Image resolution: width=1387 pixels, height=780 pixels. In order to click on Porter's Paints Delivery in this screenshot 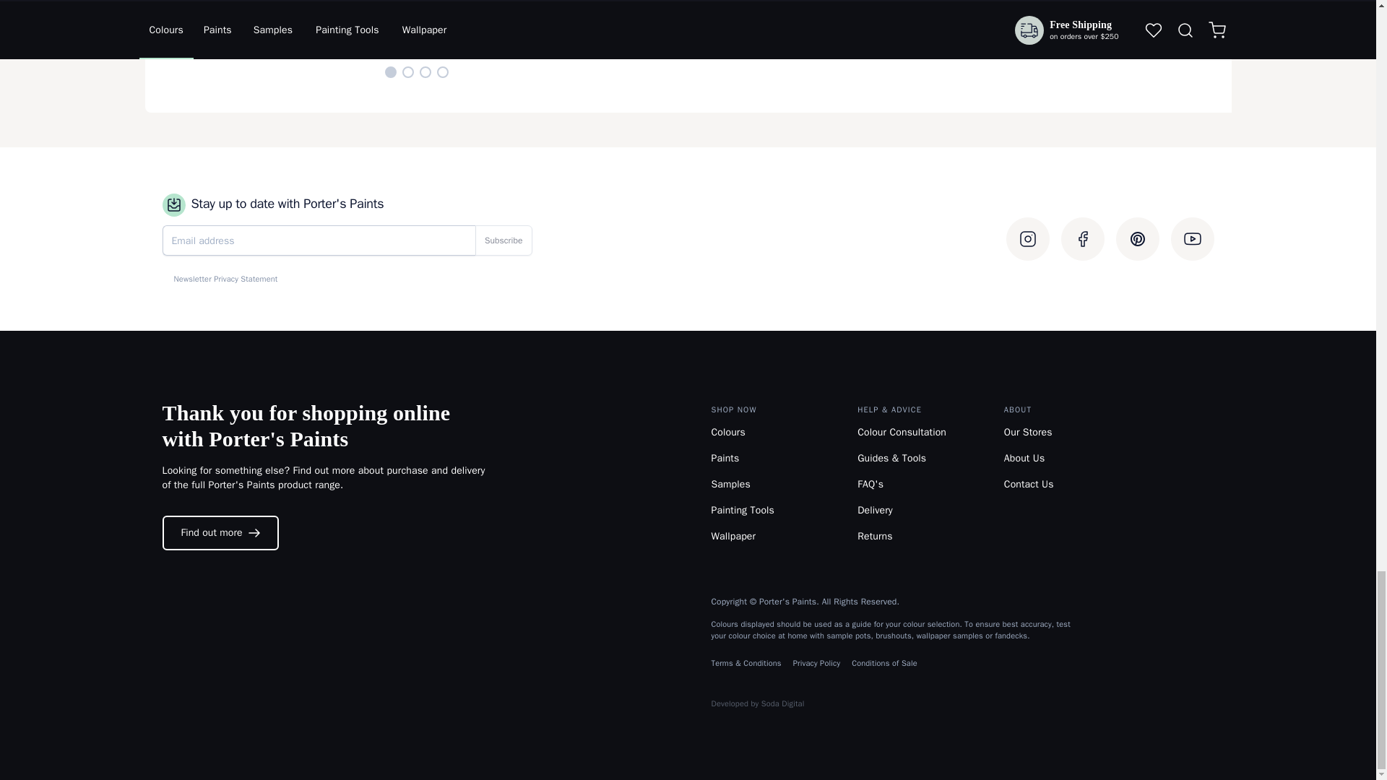, I will do `click(875, 510)`.